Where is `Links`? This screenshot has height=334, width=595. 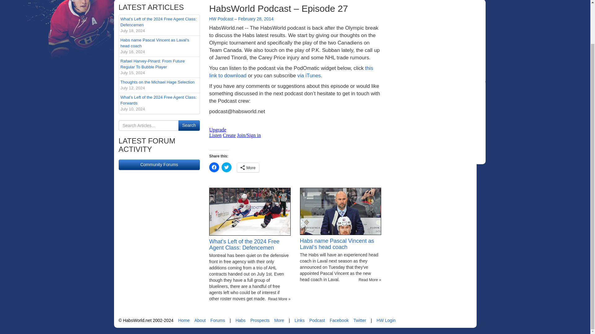 Links is located at coordinates (299, 320).